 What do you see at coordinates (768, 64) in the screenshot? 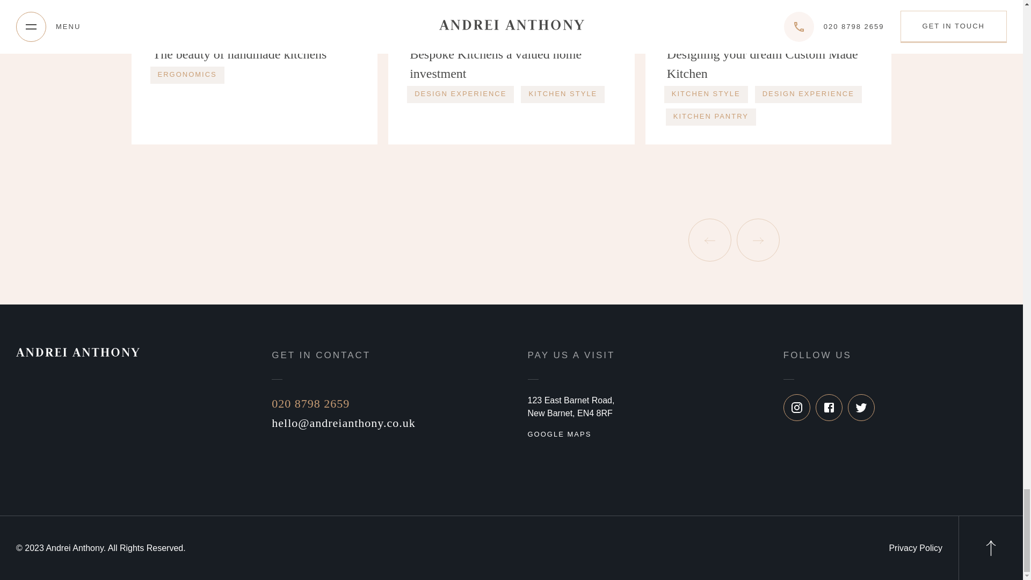
I see `Designing your dream Custom Made Kitchen` at bounding box center [768, 64].